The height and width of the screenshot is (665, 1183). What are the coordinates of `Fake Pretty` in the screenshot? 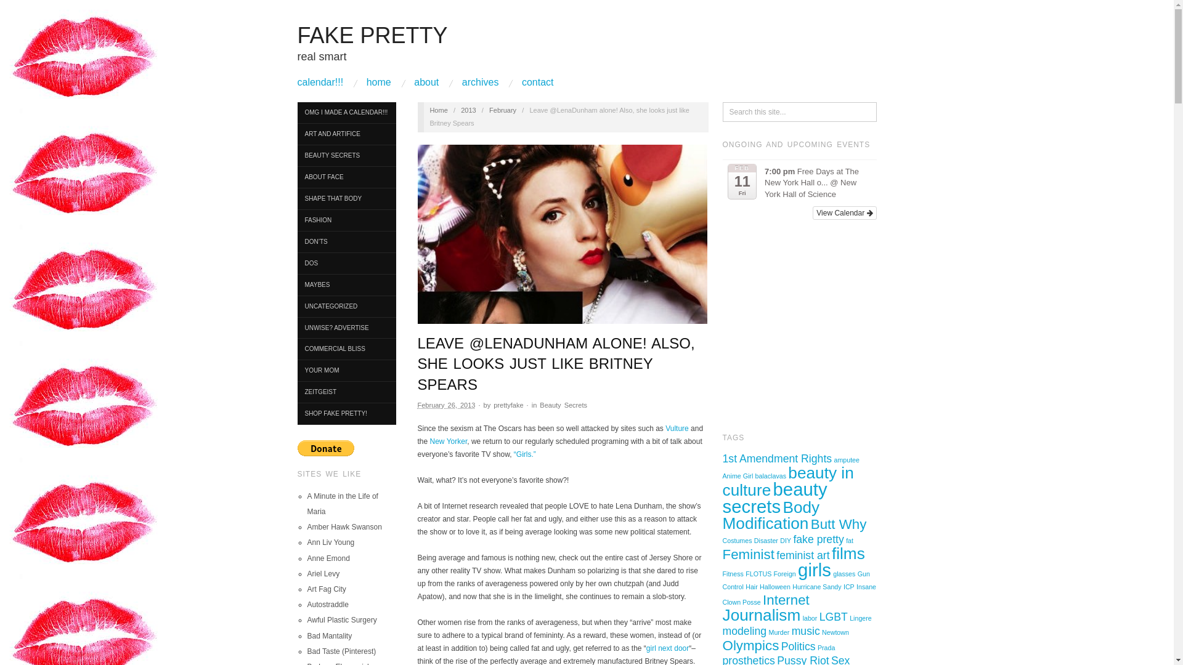 It's located at (437, 110).